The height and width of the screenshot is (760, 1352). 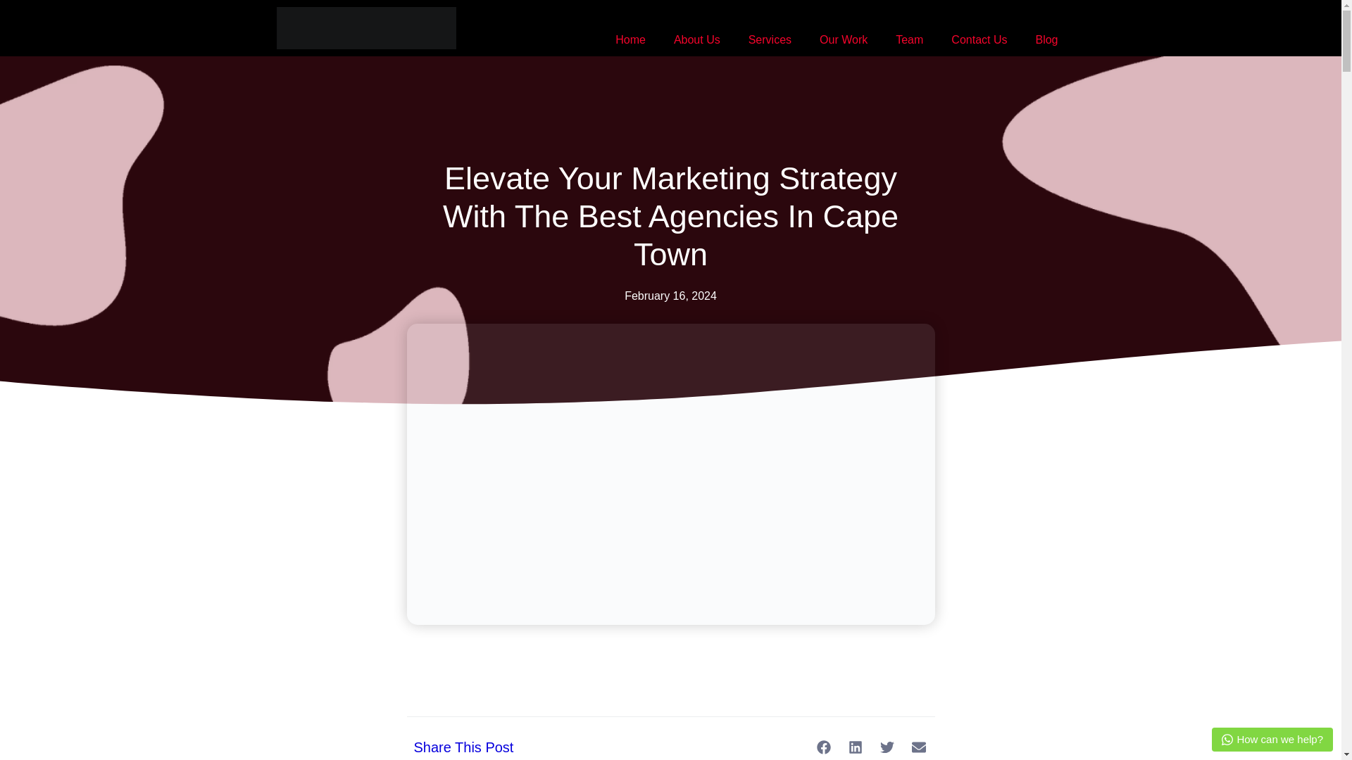 What do you see at coordinates (770, 39) in the screenshot?
I see `Services` at bounding box center [770, 39].